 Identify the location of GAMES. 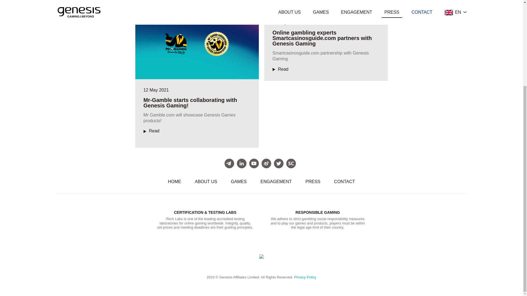
(239, 181).